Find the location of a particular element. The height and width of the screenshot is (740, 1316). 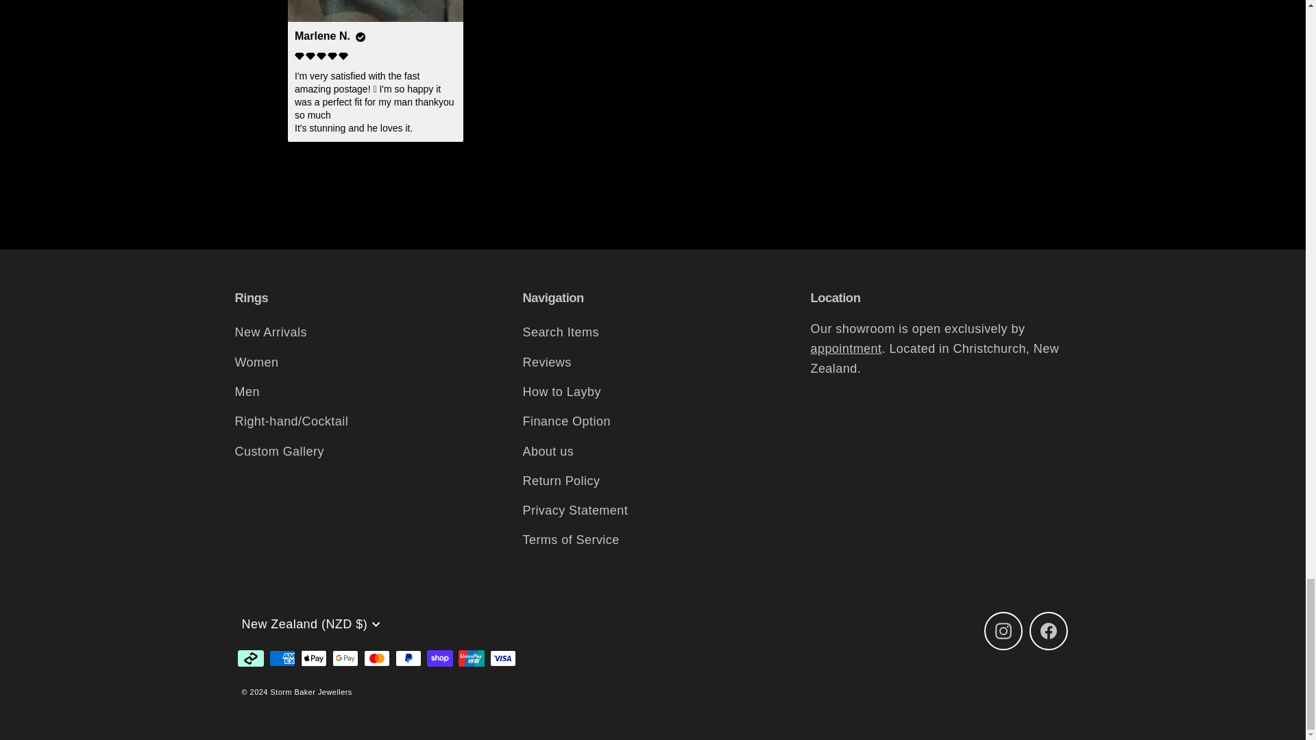

Apple Pay is located at coordinates (313, 658).